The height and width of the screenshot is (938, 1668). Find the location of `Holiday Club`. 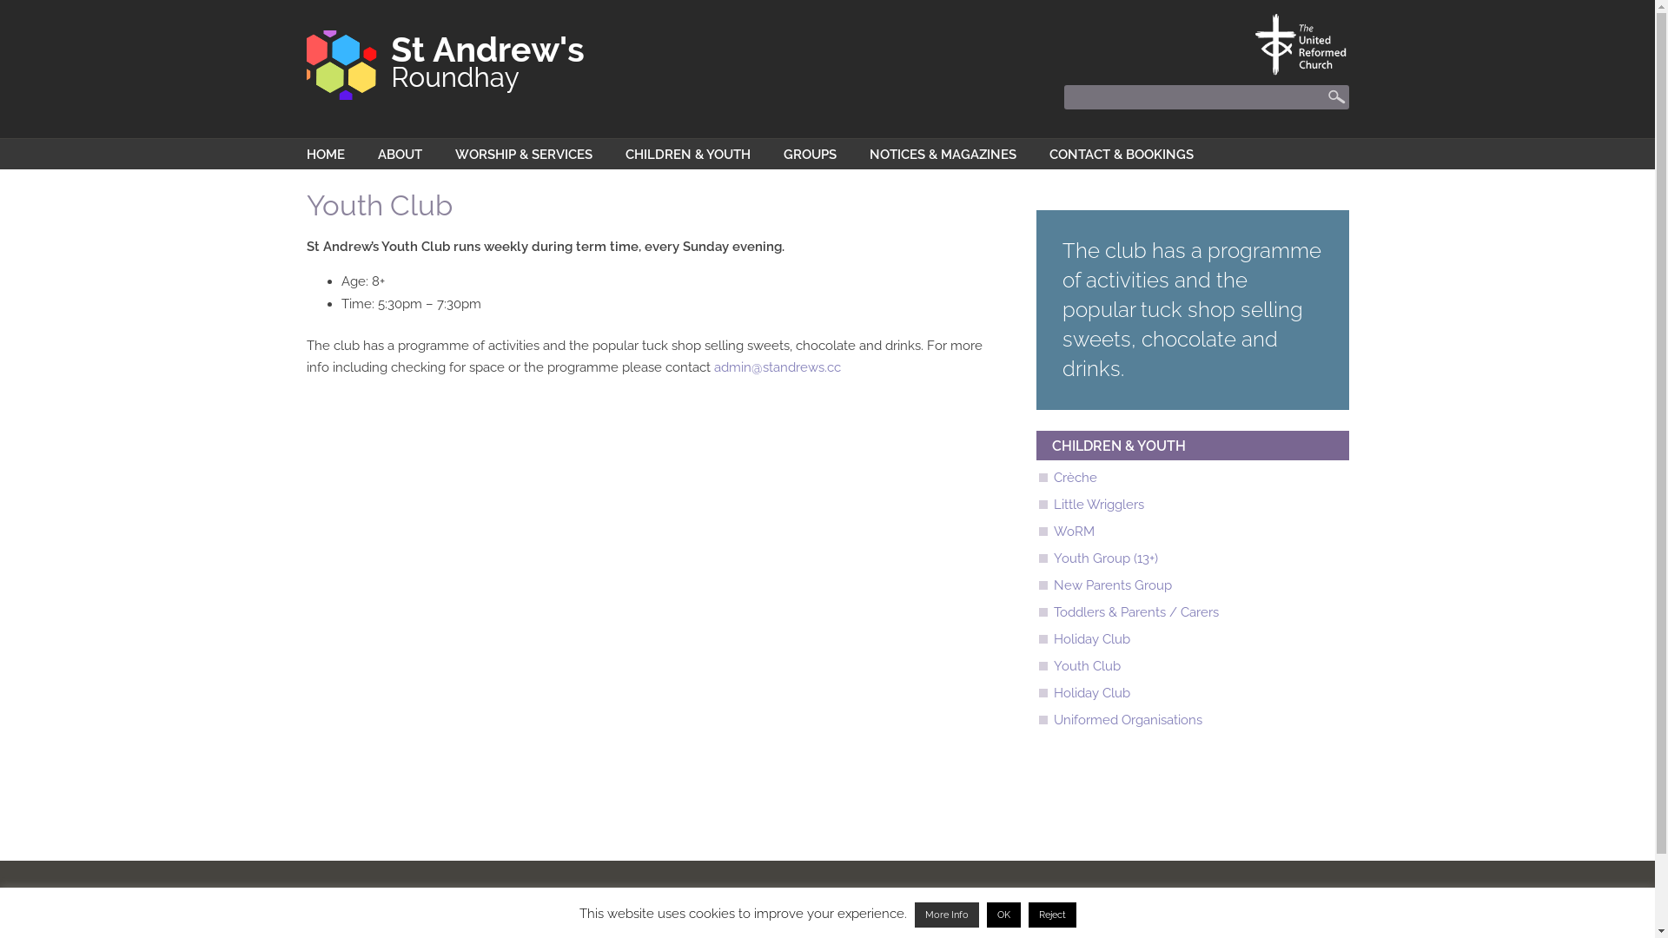

Holiday Club is located at coordinates (1091, 639).